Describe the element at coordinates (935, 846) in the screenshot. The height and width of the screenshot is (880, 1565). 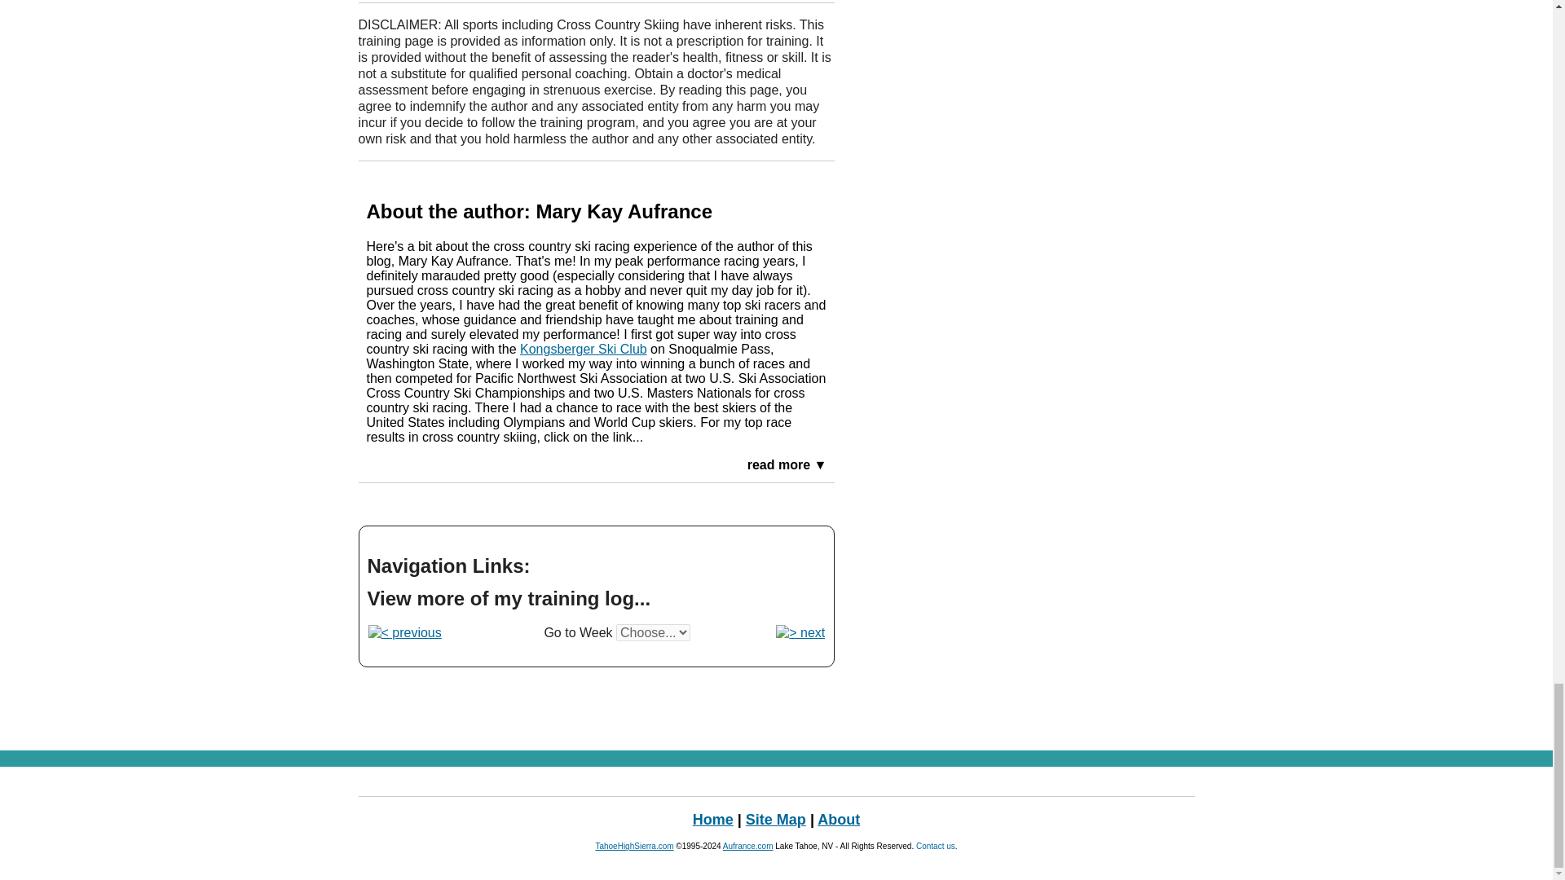
I see `Contact us` at that location.